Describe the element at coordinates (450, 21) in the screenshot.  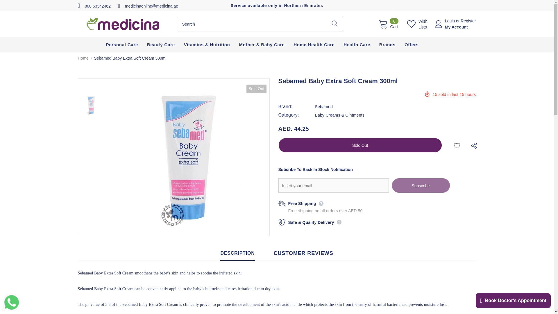
I see `Login` at that location.